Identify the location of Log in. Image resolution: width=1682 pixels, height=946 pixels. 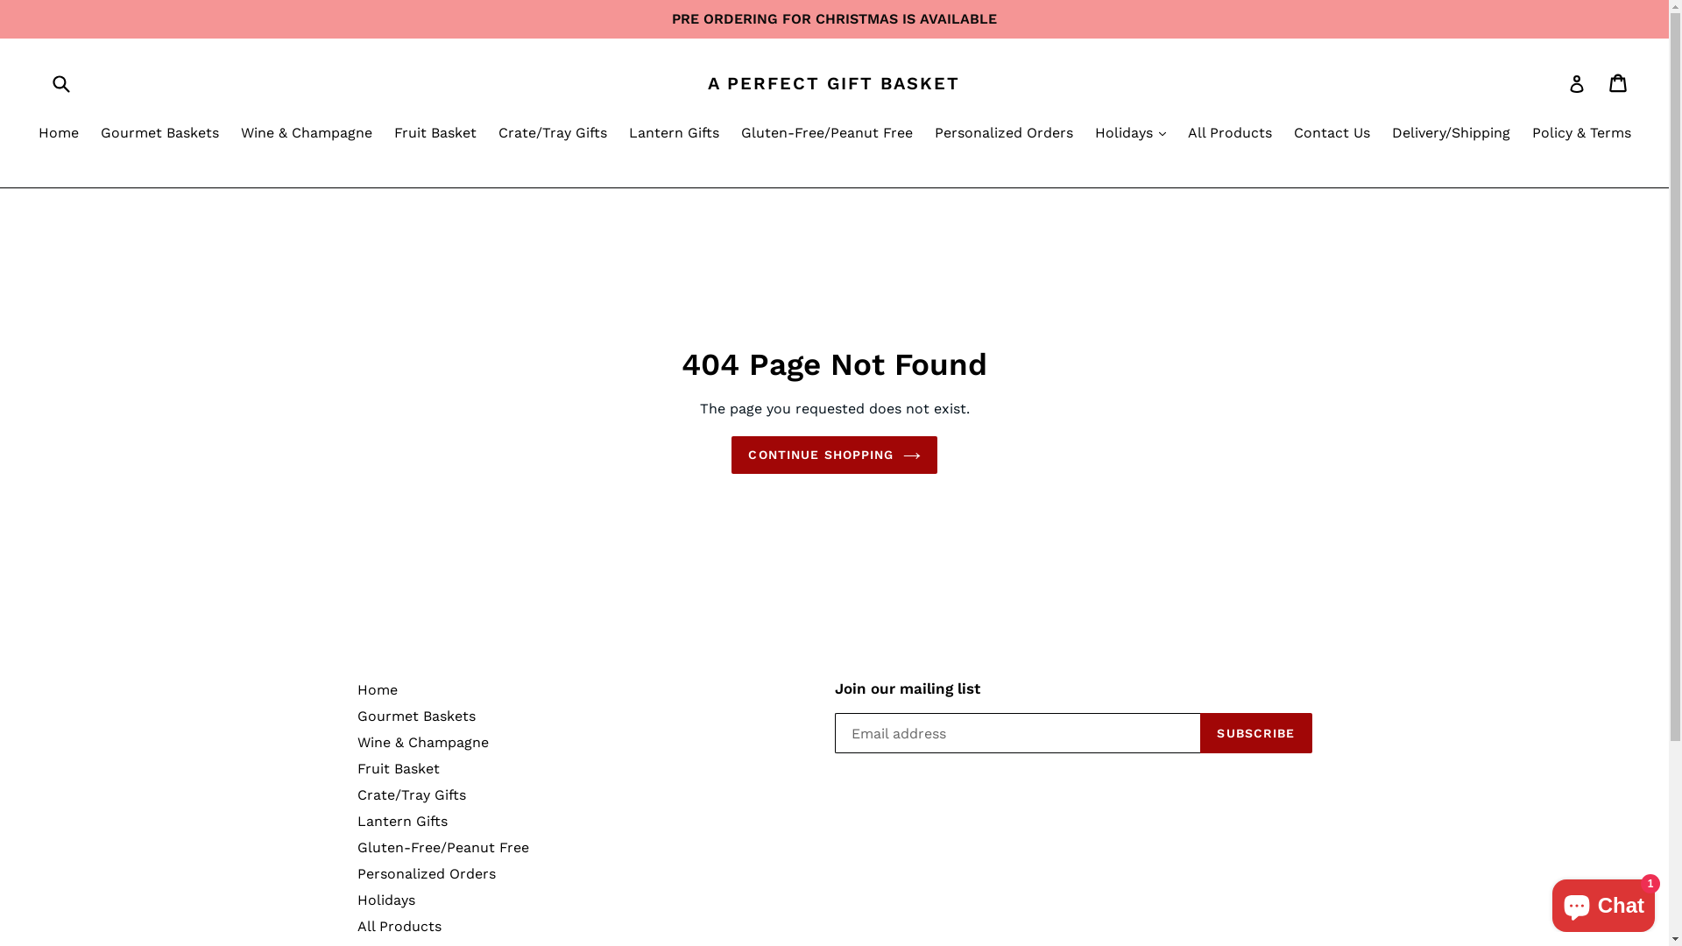
(1577, 83).